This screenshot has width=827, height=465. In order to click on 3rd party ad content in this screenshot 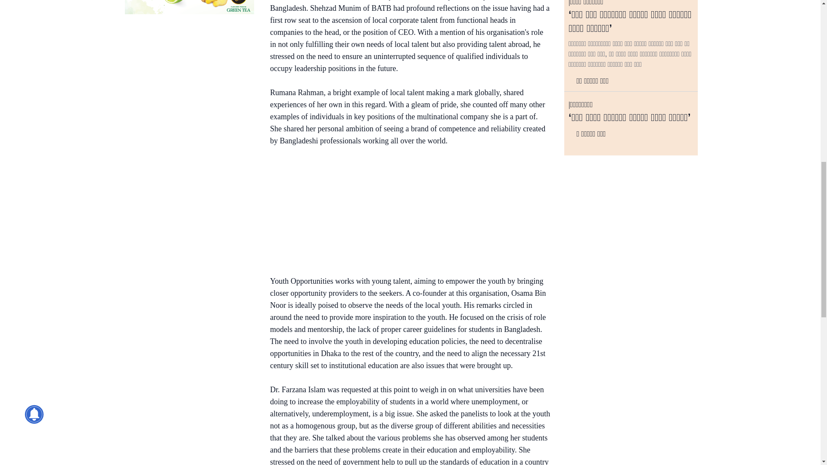, I will do `click(189, 7)`.